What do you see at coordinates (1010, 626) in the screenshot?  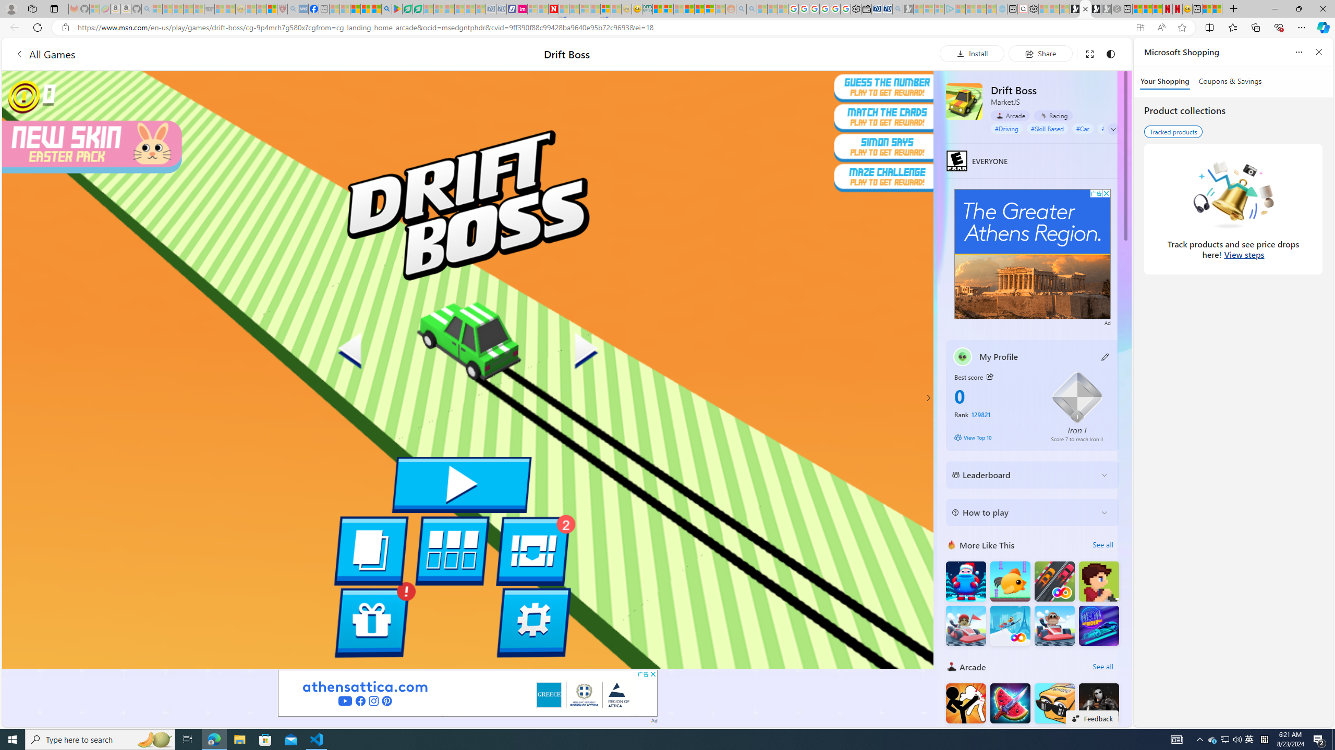 I see `Ski Jump FRVR` at bounding box center [1010, 626].